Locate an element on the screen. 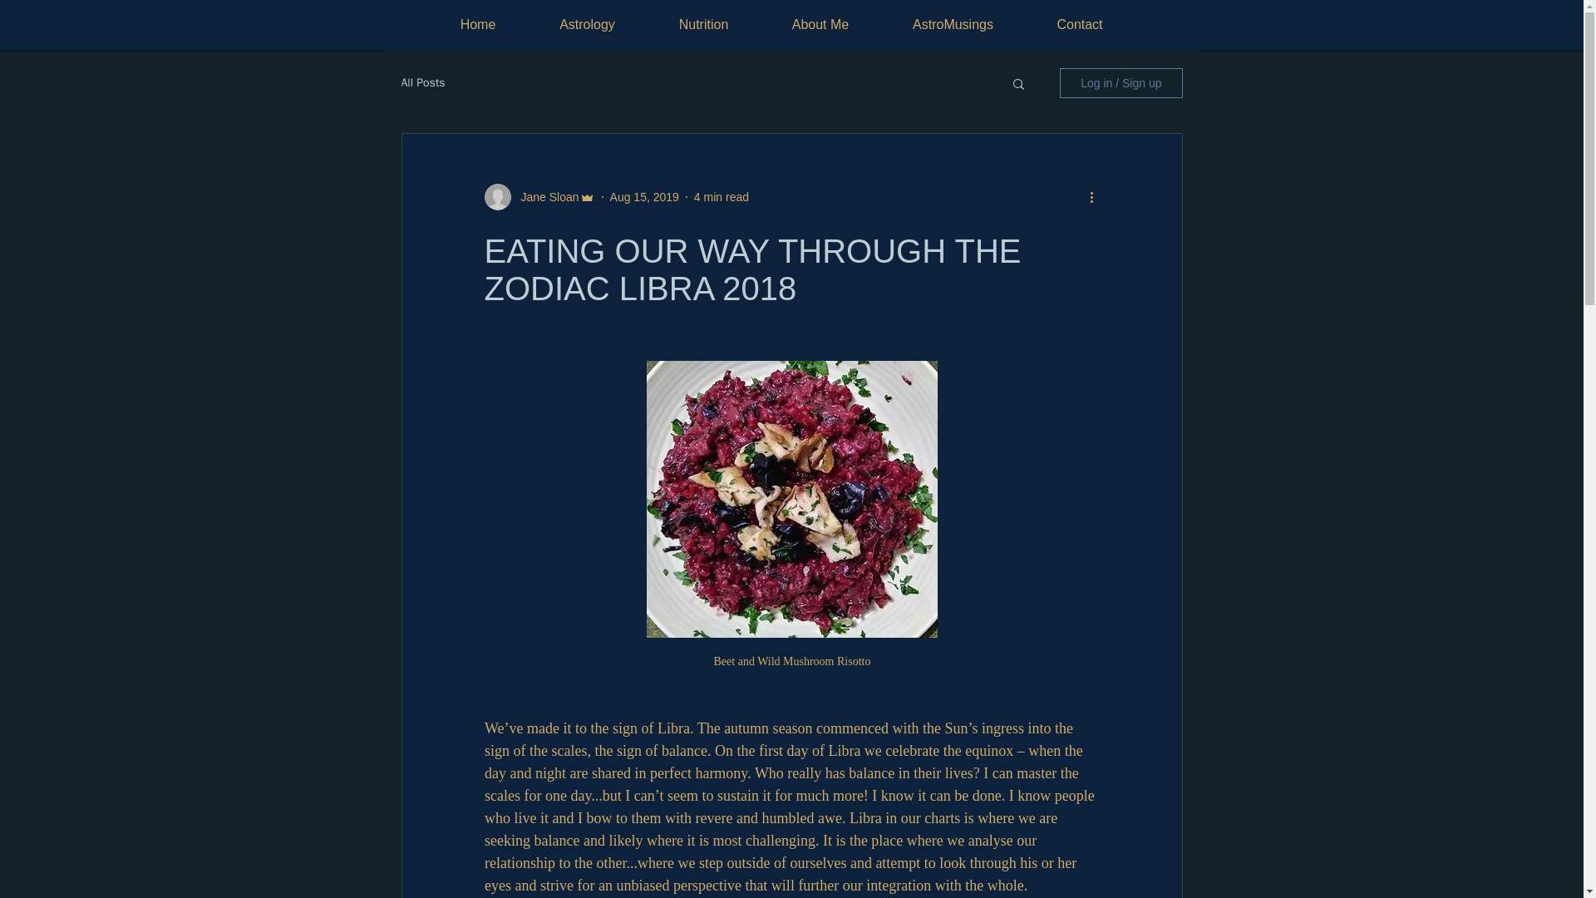 The width and height of the screenshot is (1596, 898). All Posts is located at coordinates (422, 83).